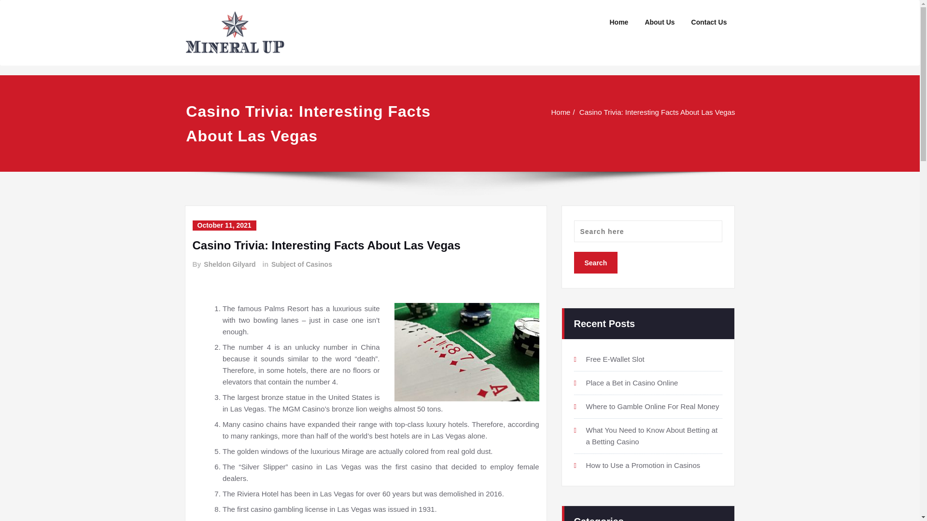 This screenshot has width=927, height=521. What do you see at coordinates (652, 404) in the screenshot?
I see `Where to Gamble Online For Real Money` at bounding box center [652, 404].